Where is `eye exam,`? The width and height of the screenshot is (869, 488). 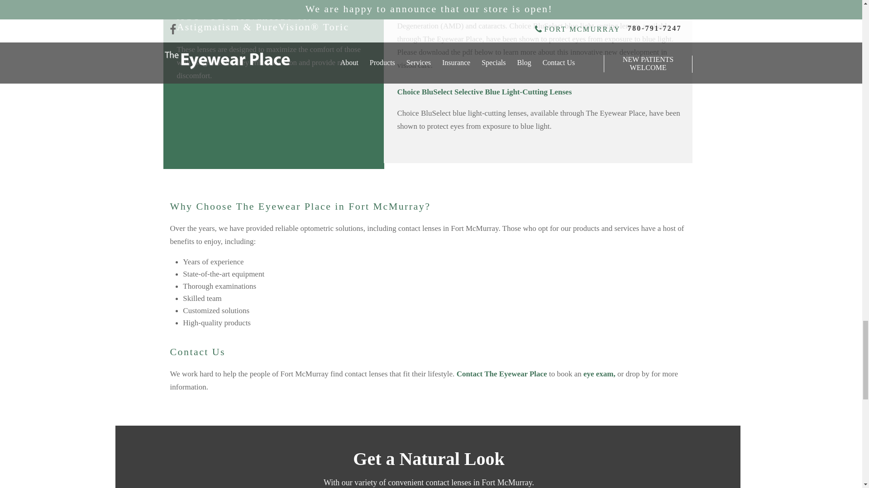
eye exam, is located at coordinates (599, 375).